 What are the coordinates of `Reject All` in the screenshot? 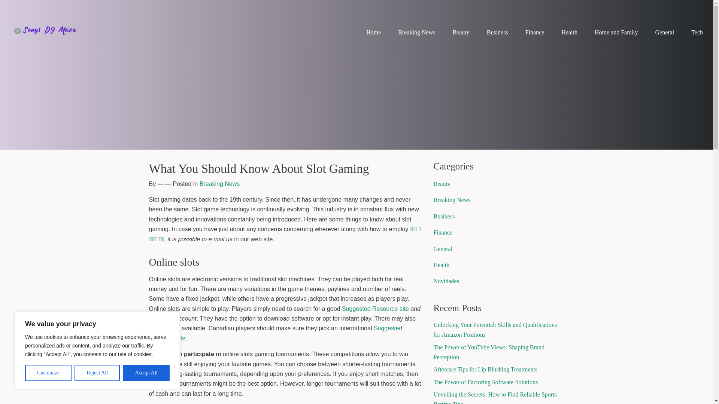 It's located at (97, 373).